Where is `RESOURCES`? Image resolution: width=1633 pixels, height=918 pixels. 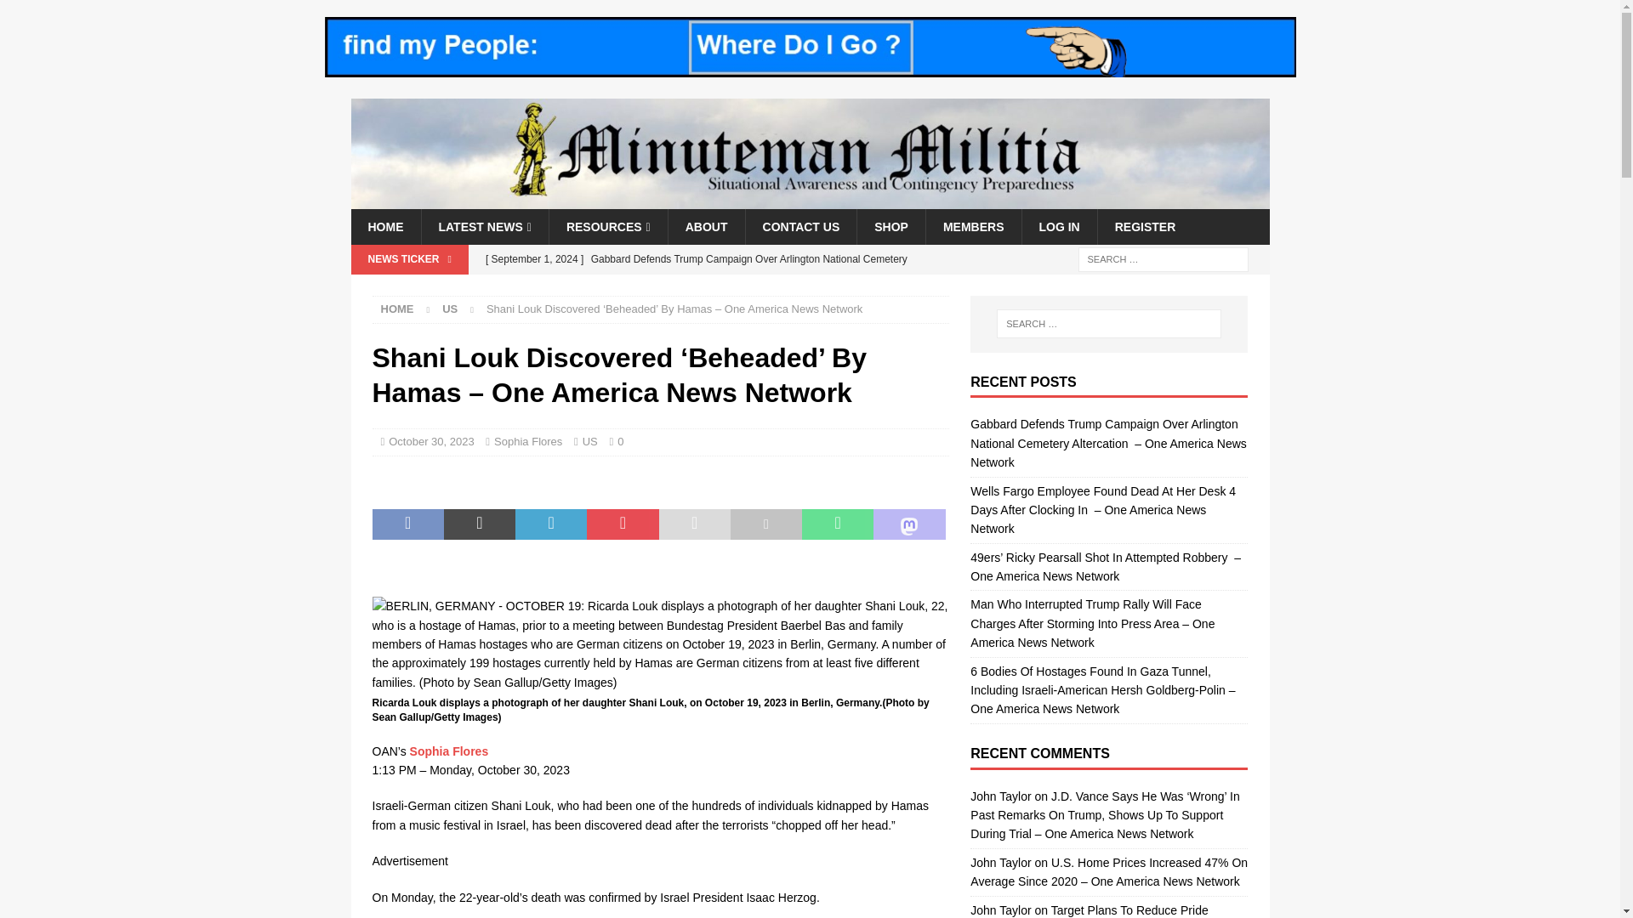 RESOURCES is located at coordinates (608, 227).